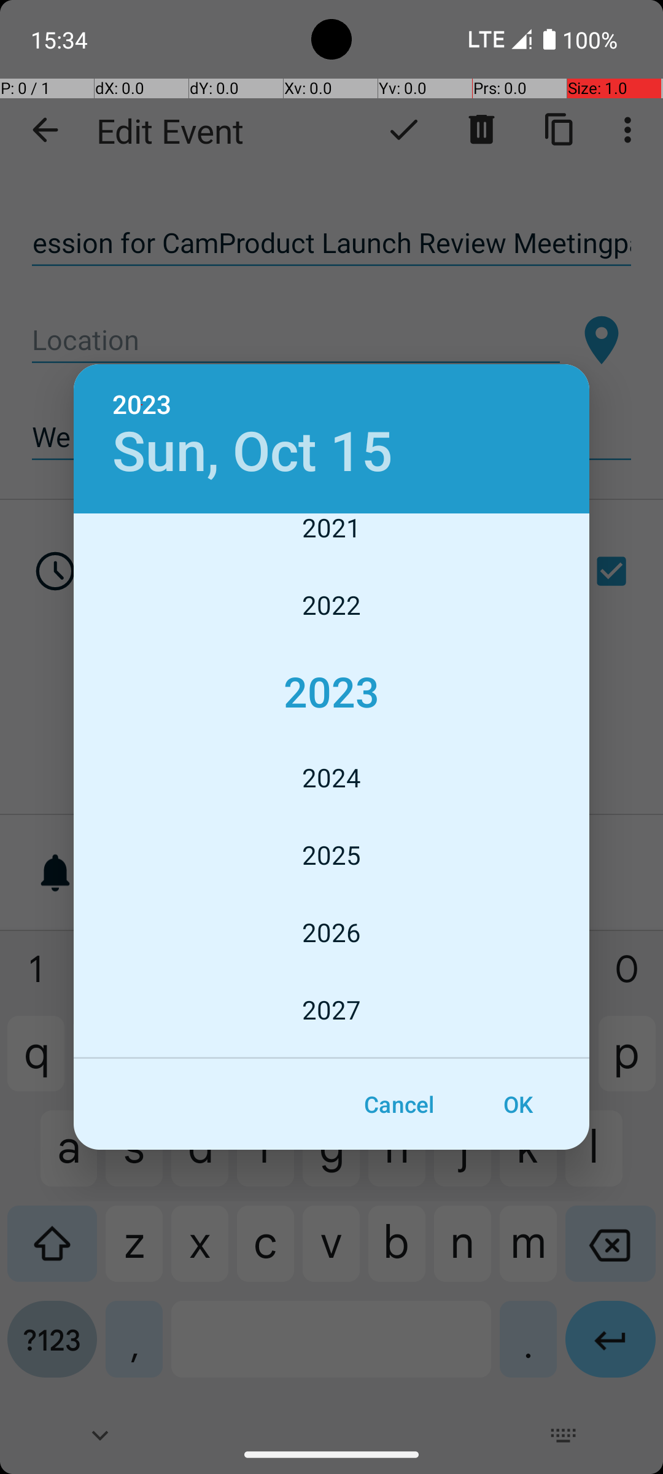 This screenshot has width=663, height=1474. What do you see at coordinates (331, 932) in the screenshot?
I see `2026` at bounding box center [331, 932].